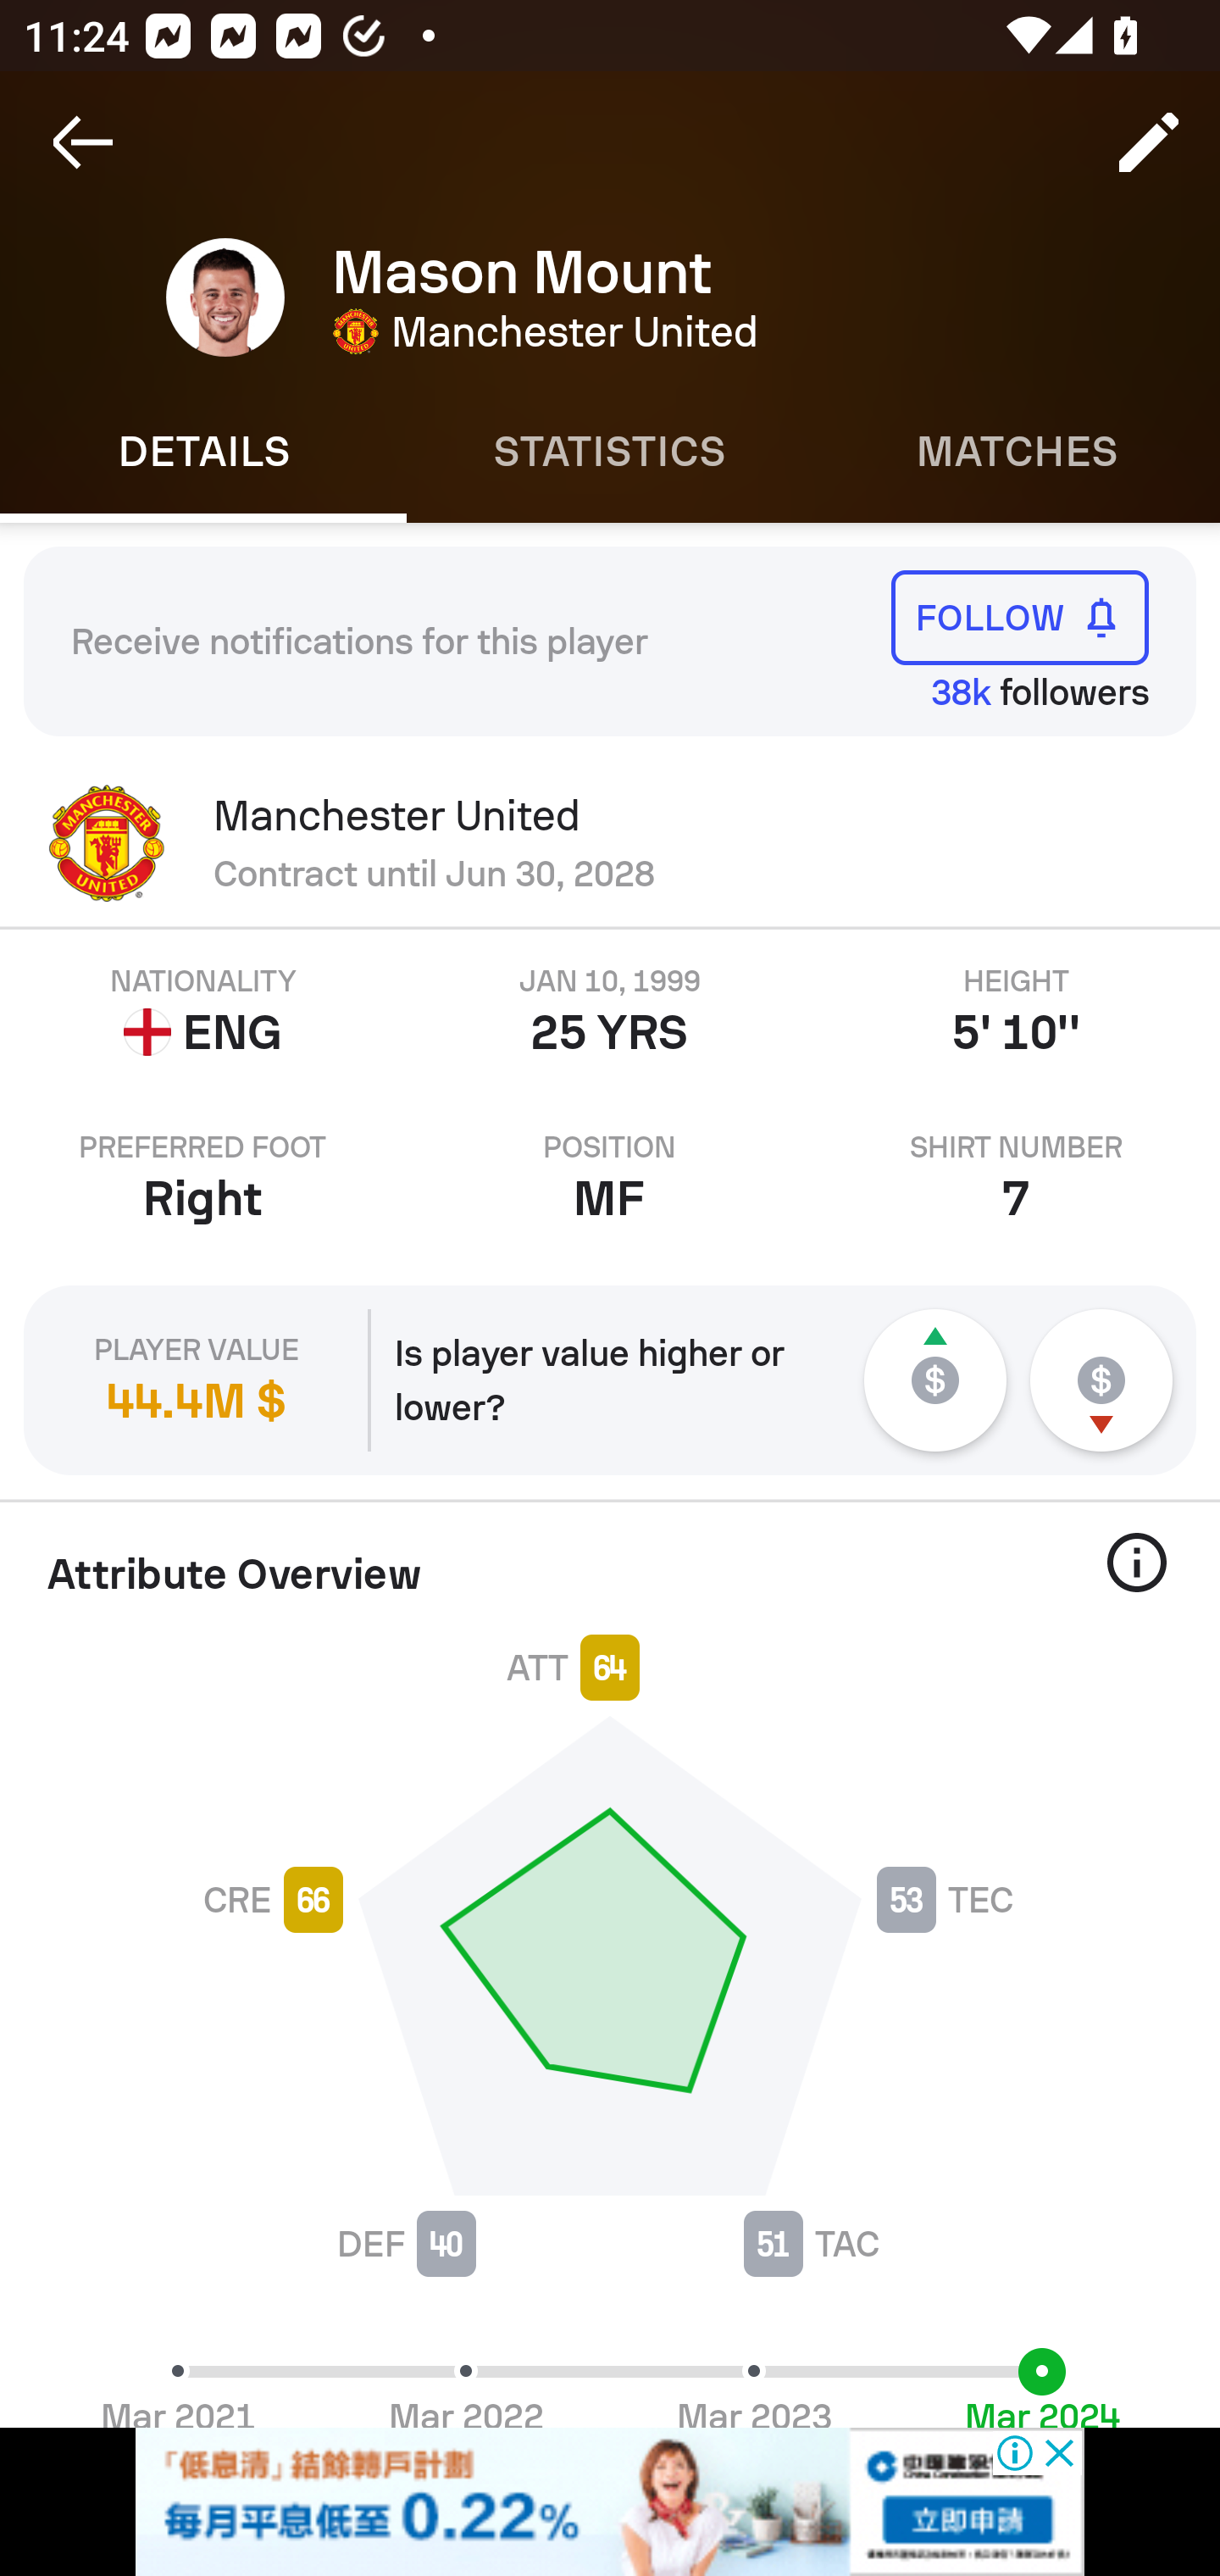 The height and width of the screenshot is (2576, 1220). What do you see at coordinates (610, 2501) in the screenshot?
I see `Advertisement` at bounding box center [610, 2501].